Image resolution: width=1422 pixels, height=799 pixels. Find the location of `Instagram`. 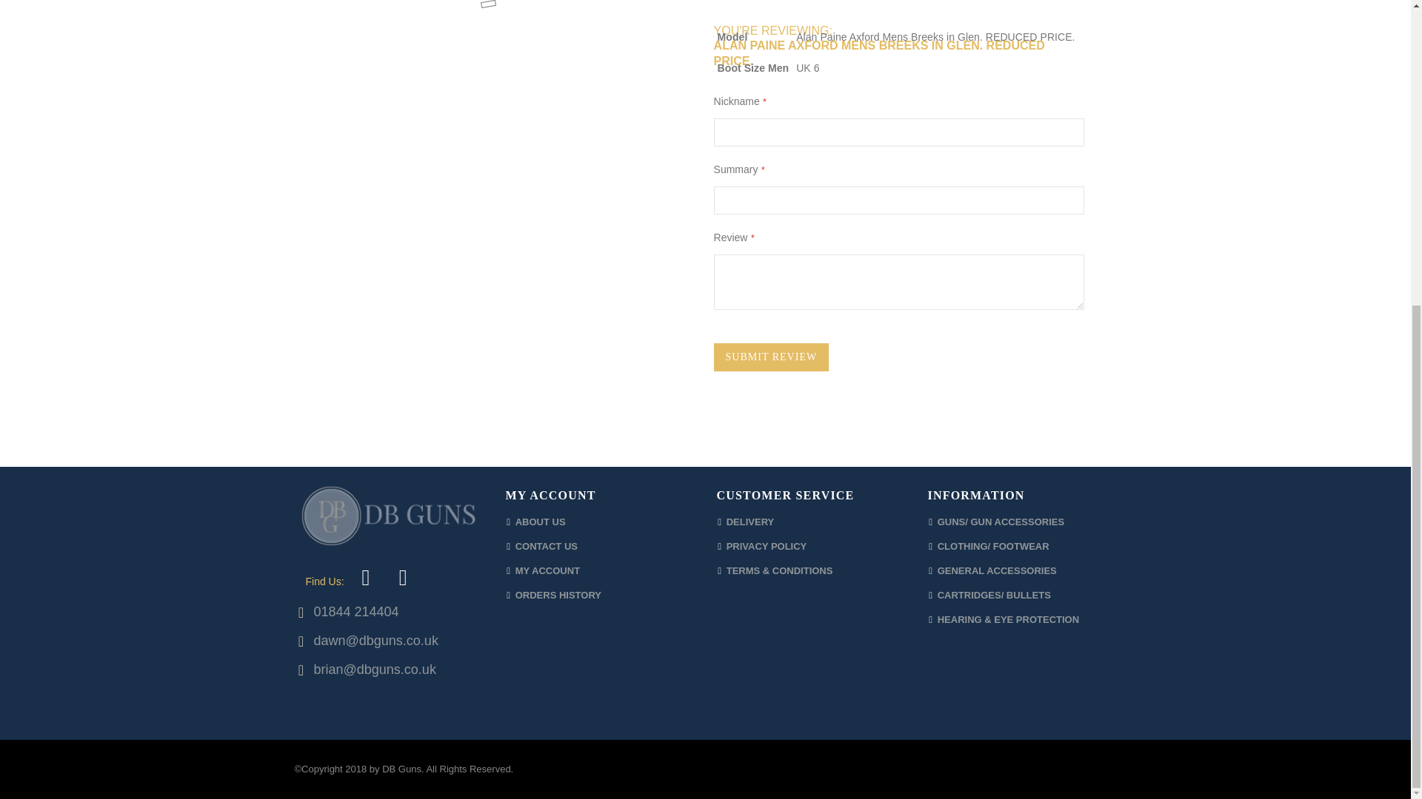

Instagram is located at coordinates (402, 577).